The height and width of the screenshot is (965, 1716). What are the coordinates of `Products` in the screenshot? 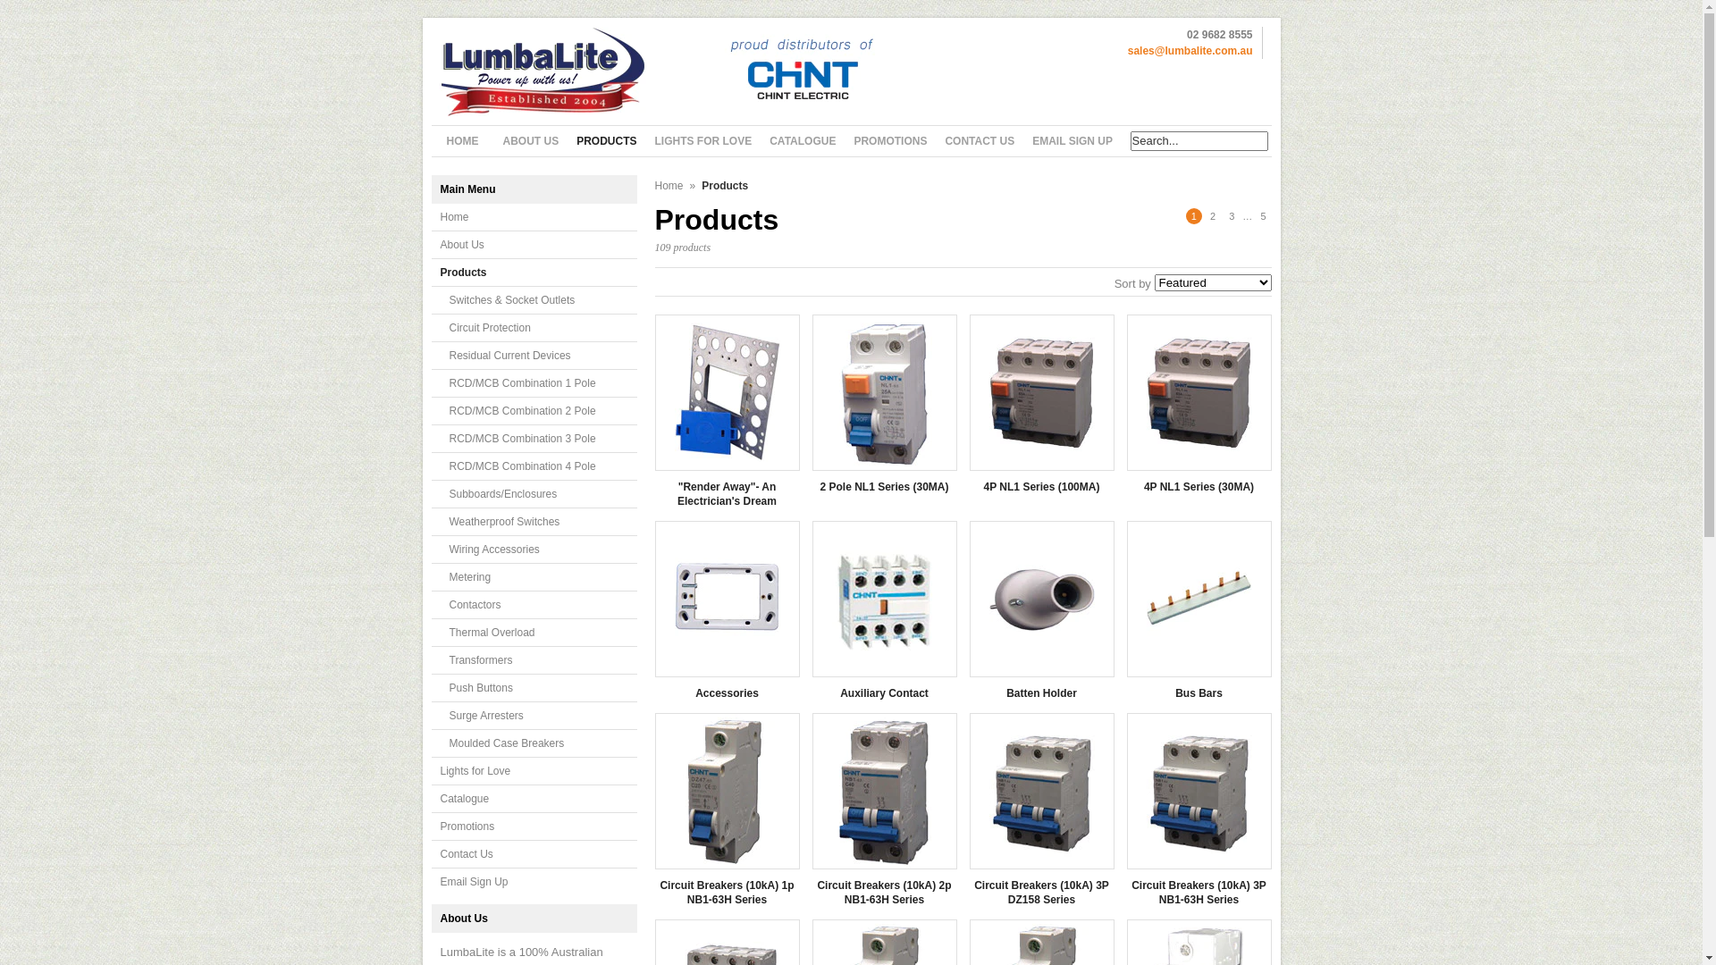 It's located at (534, 273).